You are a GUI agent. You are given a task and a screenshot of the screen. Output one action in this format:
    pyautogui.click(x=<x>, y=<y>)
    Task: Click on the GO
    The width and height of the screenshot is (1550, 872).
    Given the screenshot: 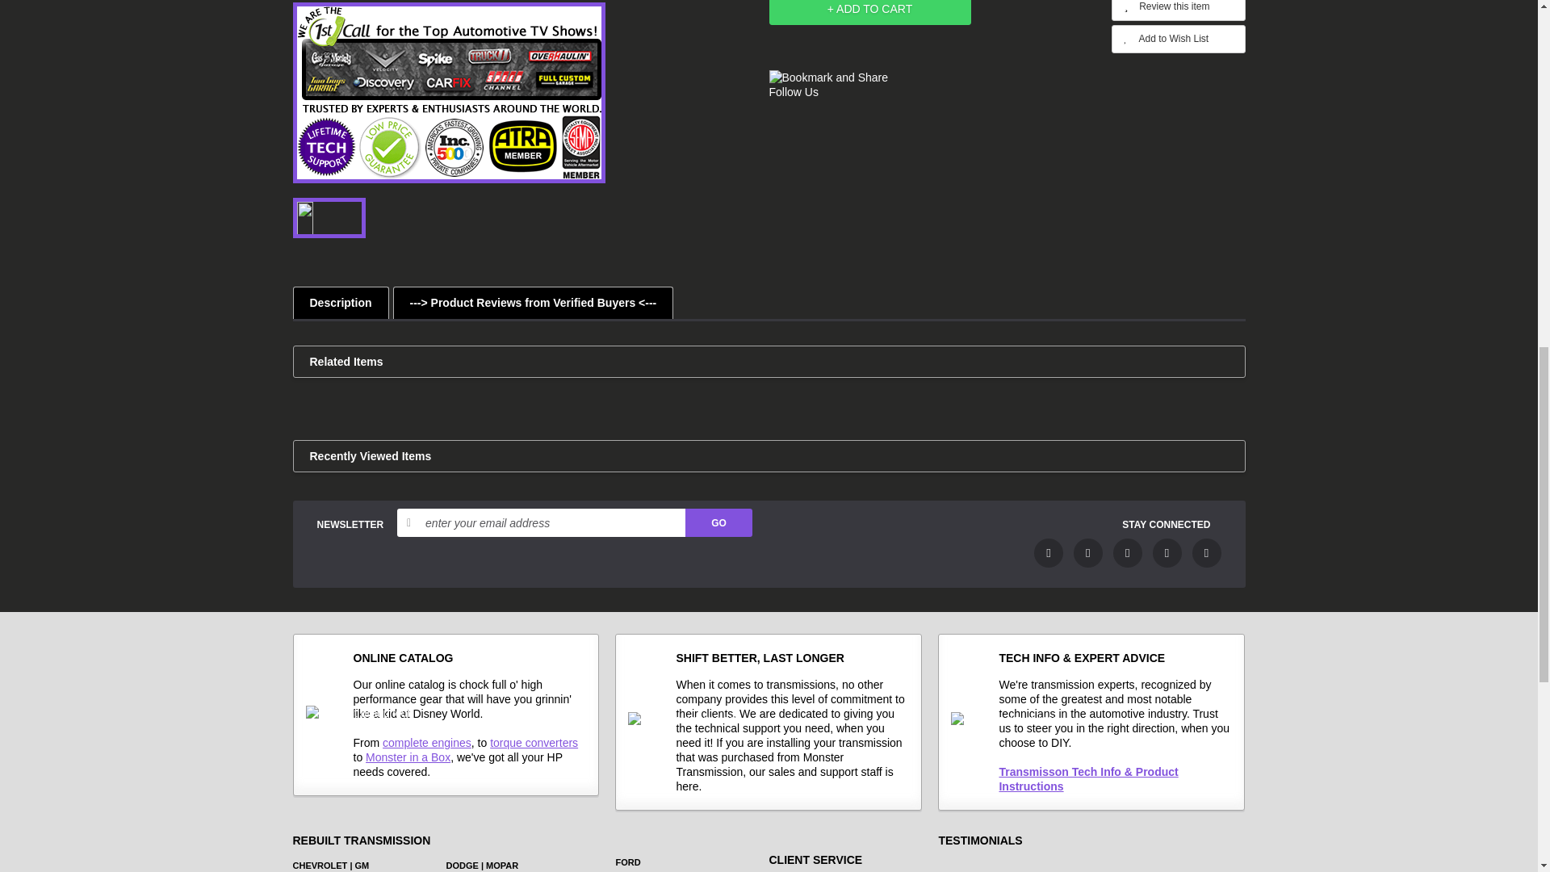 What is the action you would take?
    pyautogui.click(x=718, y=522)
    